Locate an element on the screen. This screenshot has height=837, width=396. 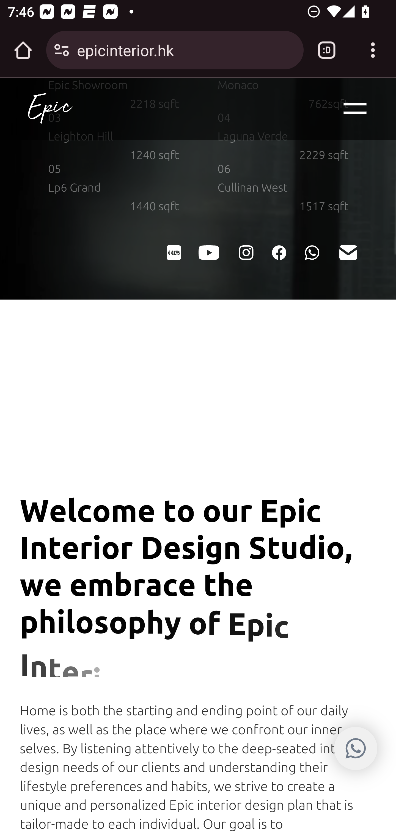
Customize and control Google Chrome is located at coordinates (373, 50).